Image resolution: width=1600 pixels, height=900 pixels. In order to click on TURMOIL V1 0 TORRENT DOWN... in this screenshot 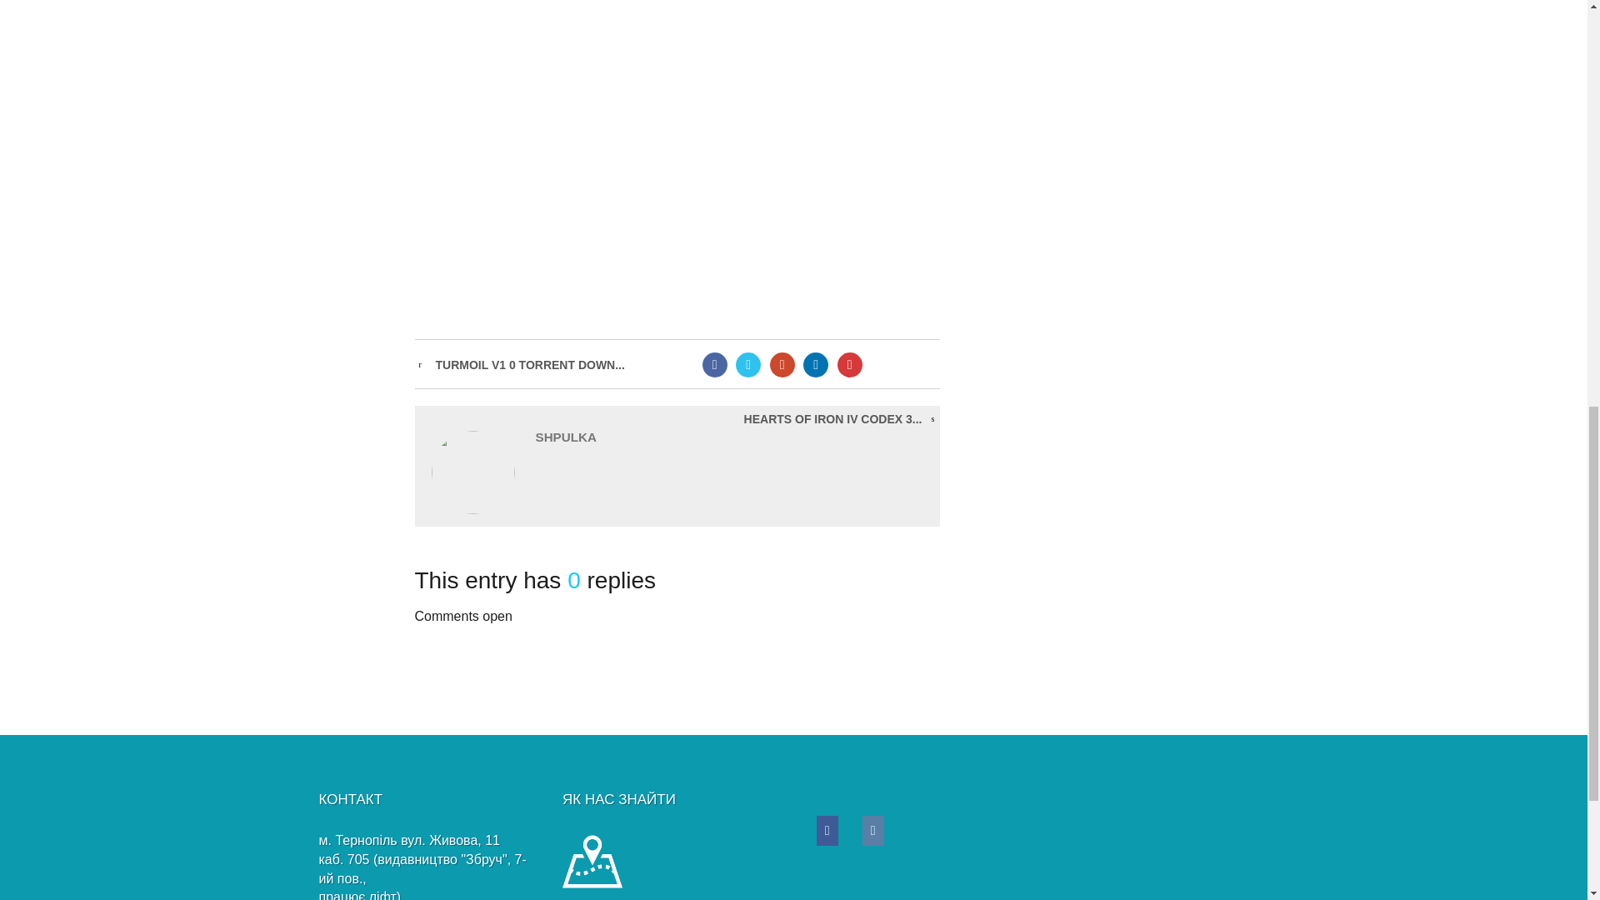, I will do `click(529, 365)`.